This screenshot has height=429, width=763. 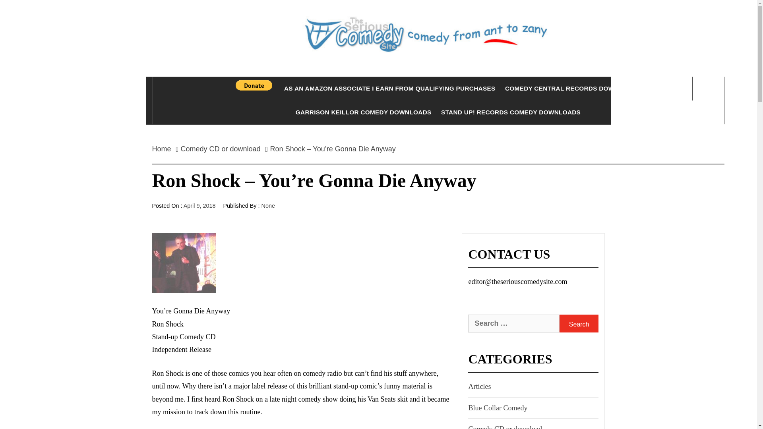 I want to click on April 9, 2018, so click(x=199, y=205).